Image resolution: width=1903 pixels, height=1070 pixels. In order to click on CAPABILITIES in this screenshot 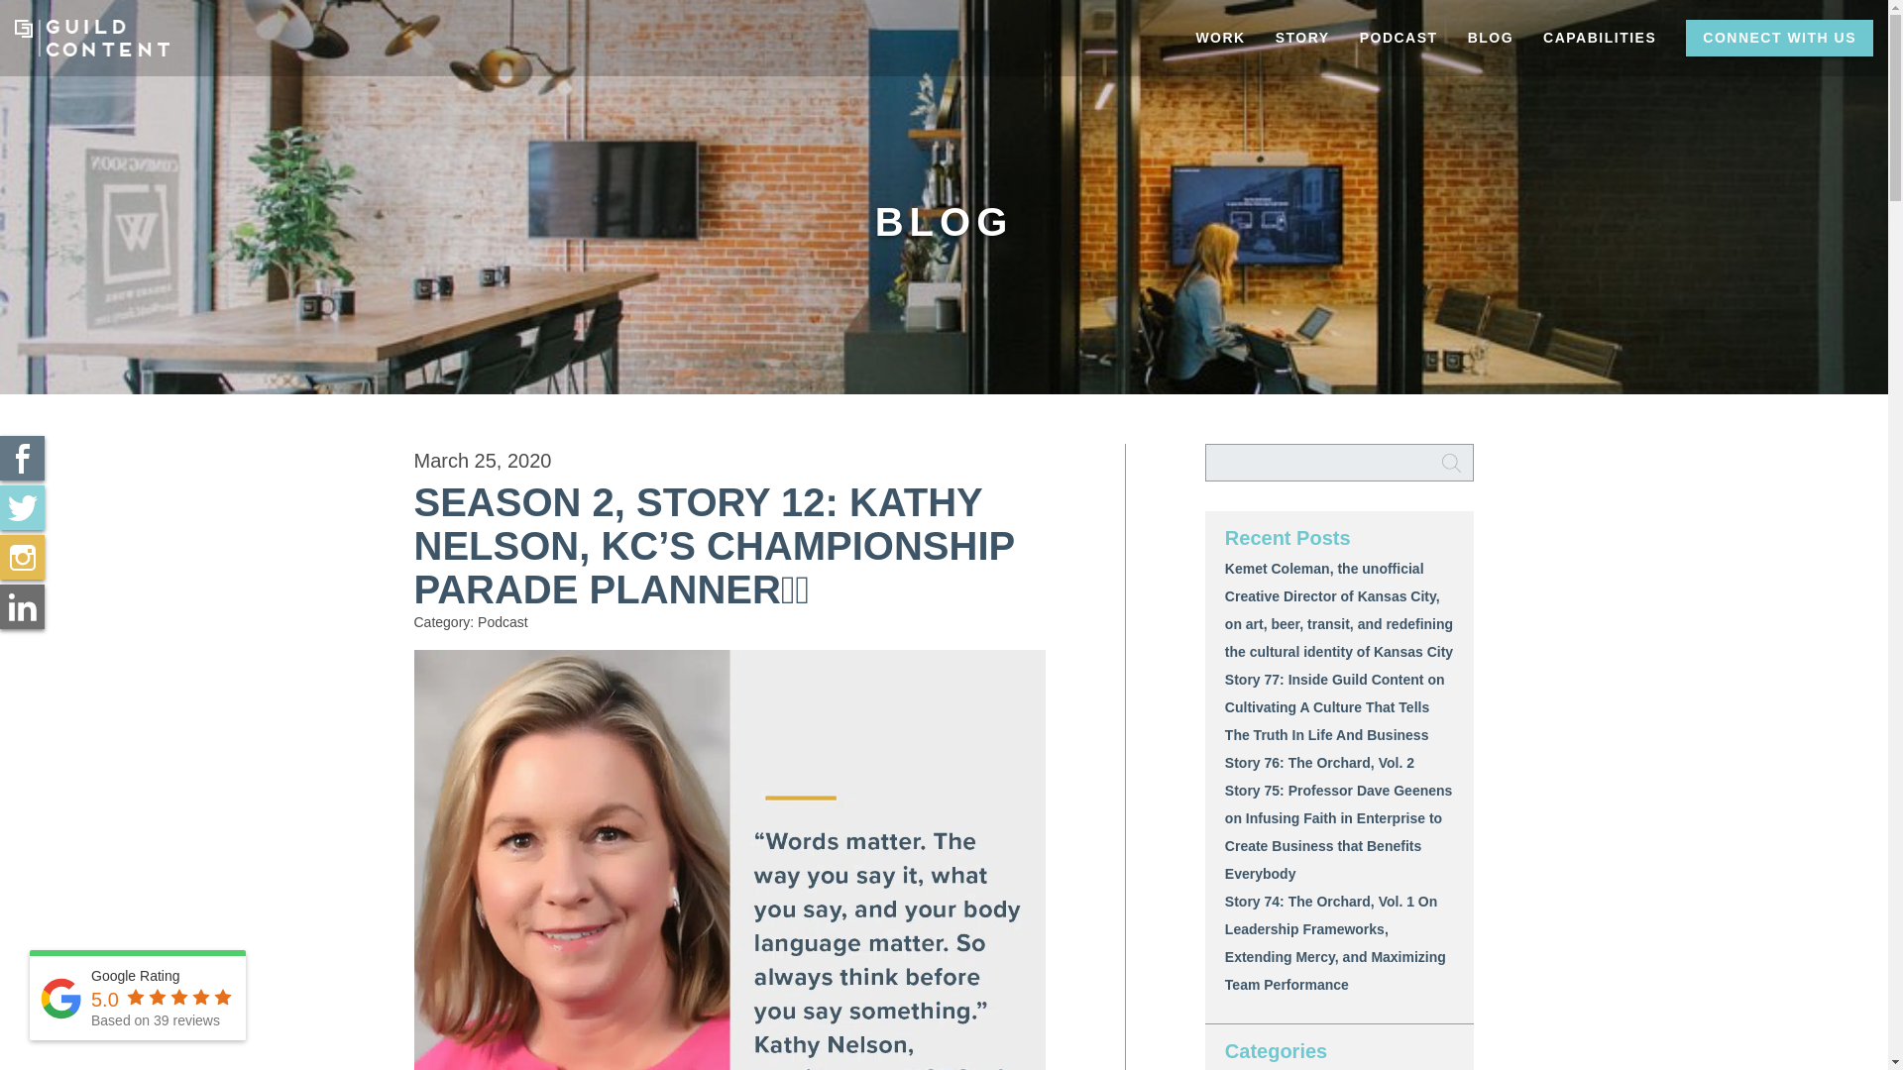, I will do `click(1599, 38)`.